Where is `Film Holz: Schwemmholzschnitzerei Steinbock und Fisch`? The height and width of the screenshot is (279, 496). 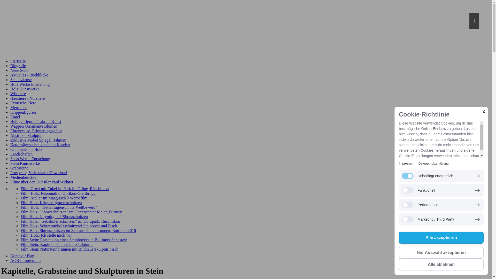
Film Holz: Schwemmholzschnitzerei Steinbock und Fisch is located at coordinates (69, 226).